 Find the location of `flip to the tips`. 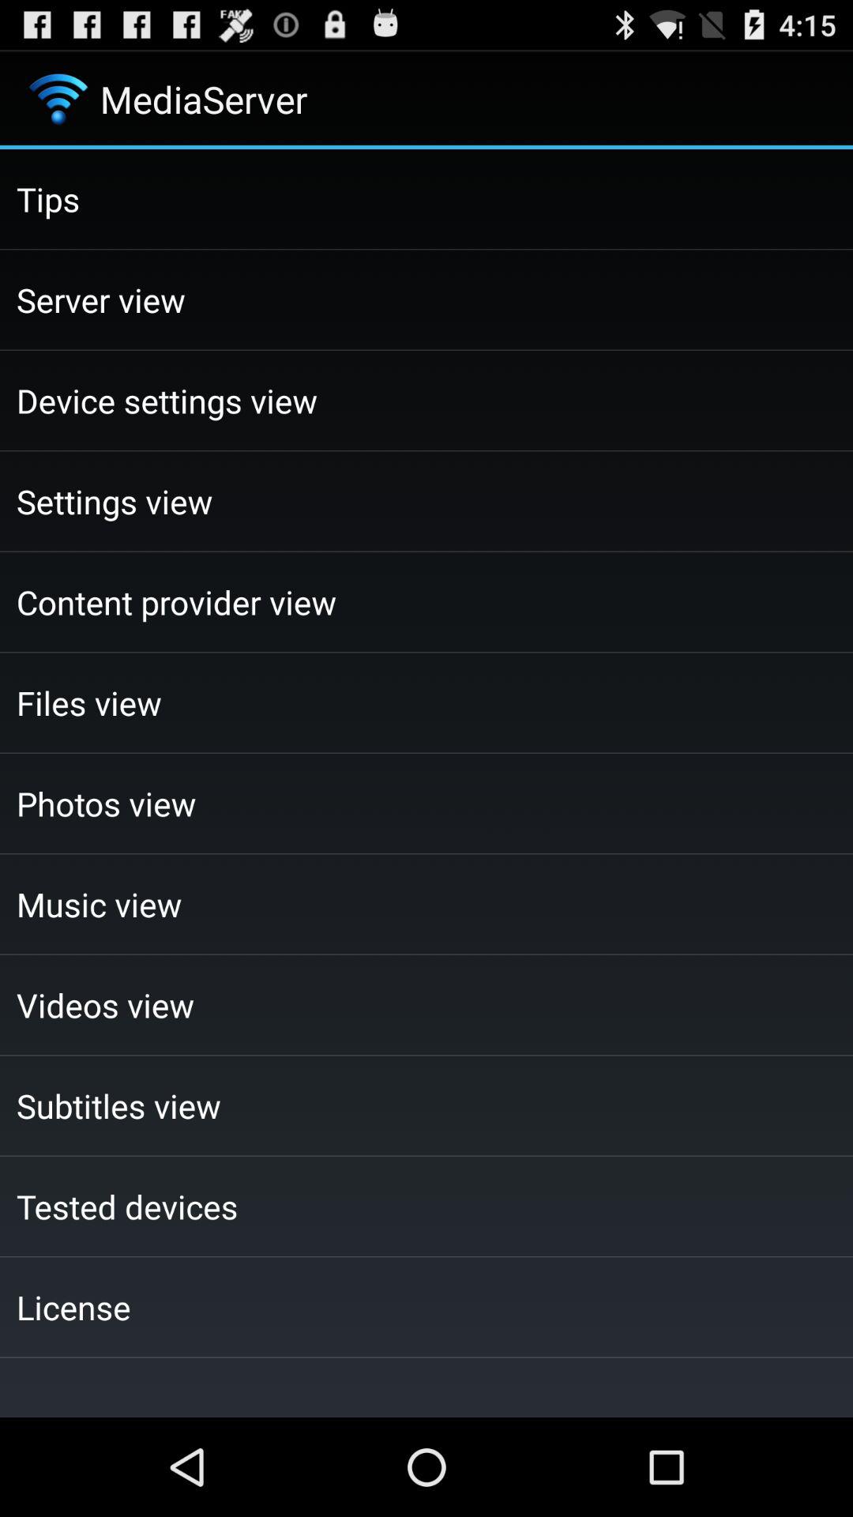

flip to the tips is located at coordinates (426, 199).